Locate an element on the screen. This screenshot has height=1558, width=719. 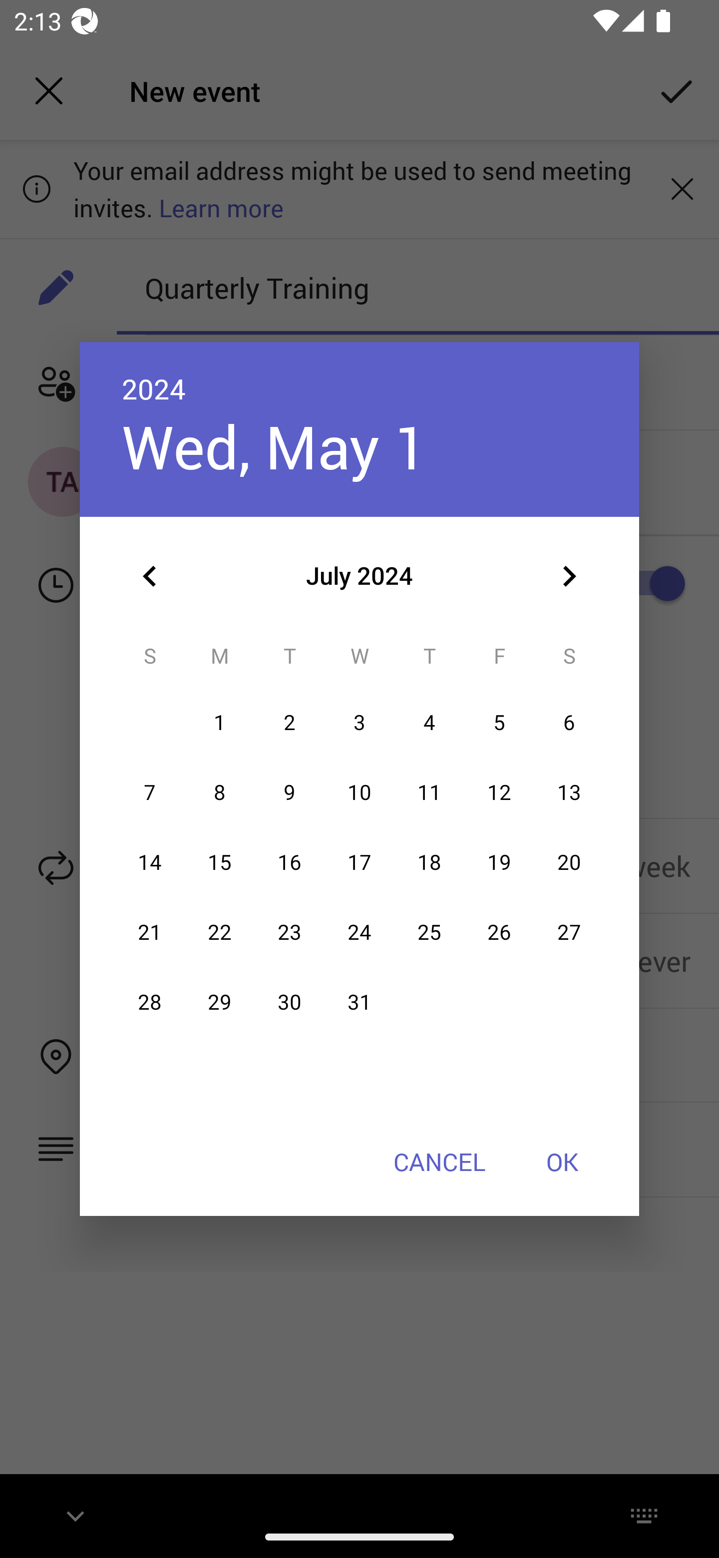
13 13 July 2024 is located at coordinates (569, 793).